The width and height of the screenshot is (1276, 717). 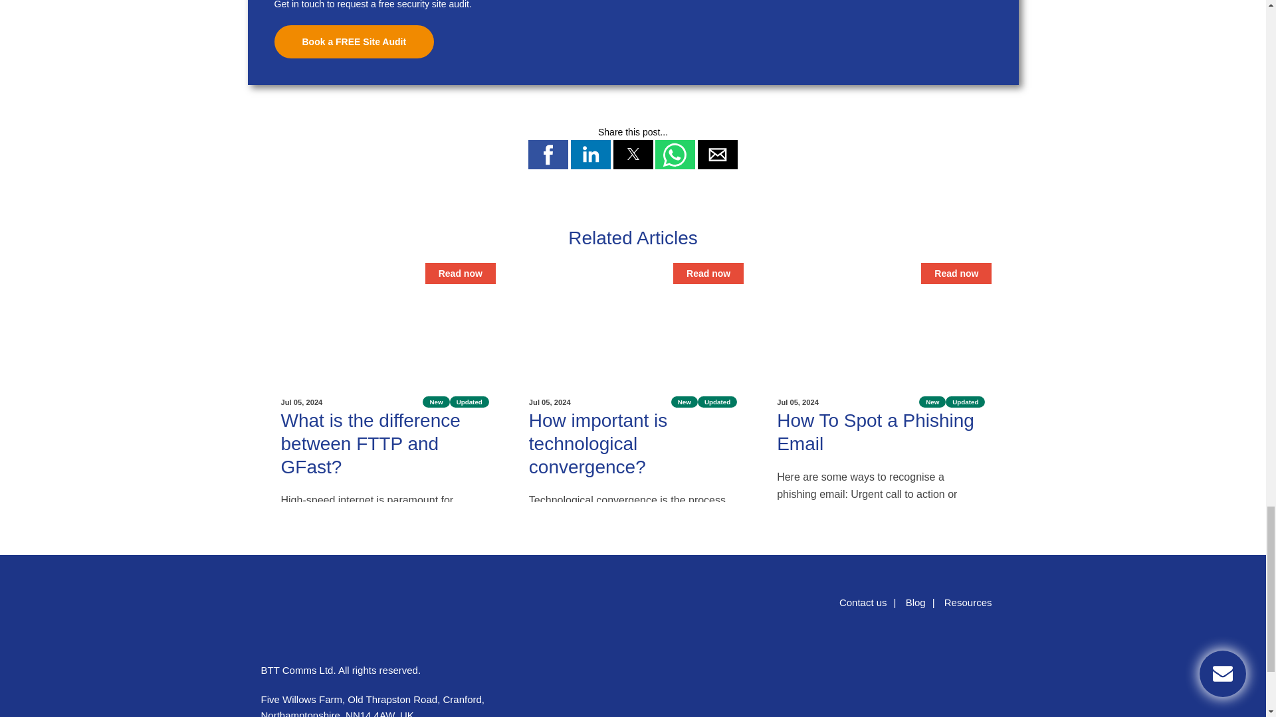 I want to click on Ombudsman Services, so click(x=969, y=682).